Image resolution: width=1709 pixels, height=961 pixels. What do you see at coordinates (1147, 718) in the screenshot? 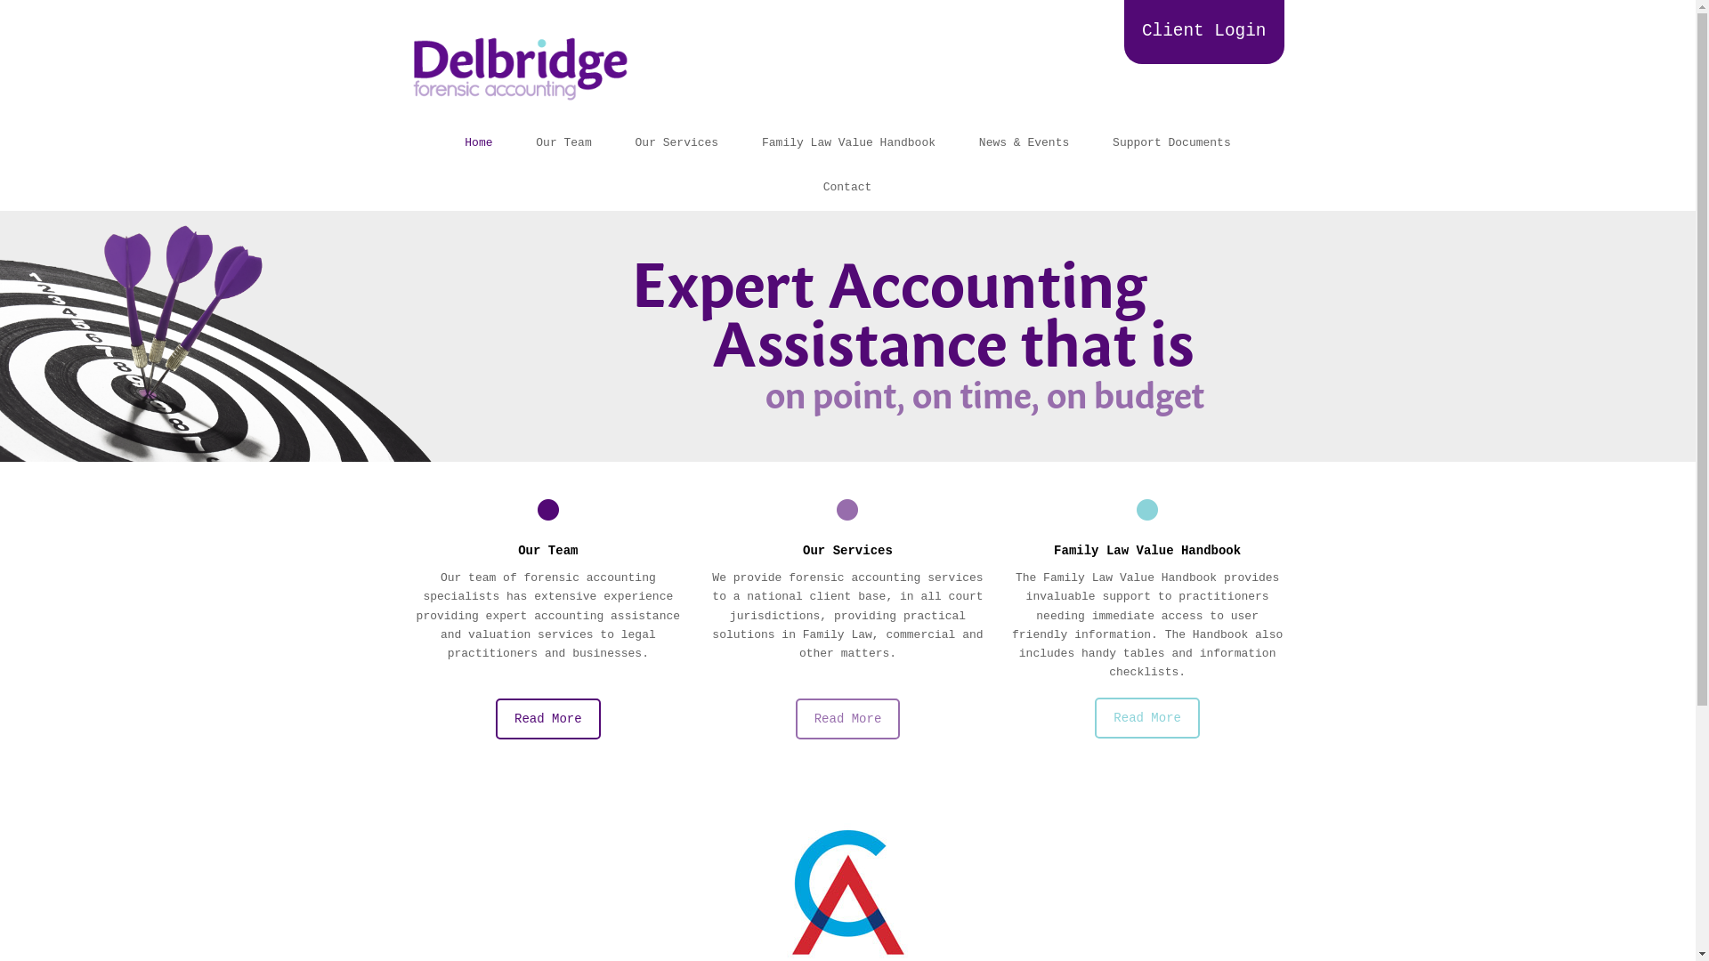
I see `Read More` at bounding box center [1147, 718].